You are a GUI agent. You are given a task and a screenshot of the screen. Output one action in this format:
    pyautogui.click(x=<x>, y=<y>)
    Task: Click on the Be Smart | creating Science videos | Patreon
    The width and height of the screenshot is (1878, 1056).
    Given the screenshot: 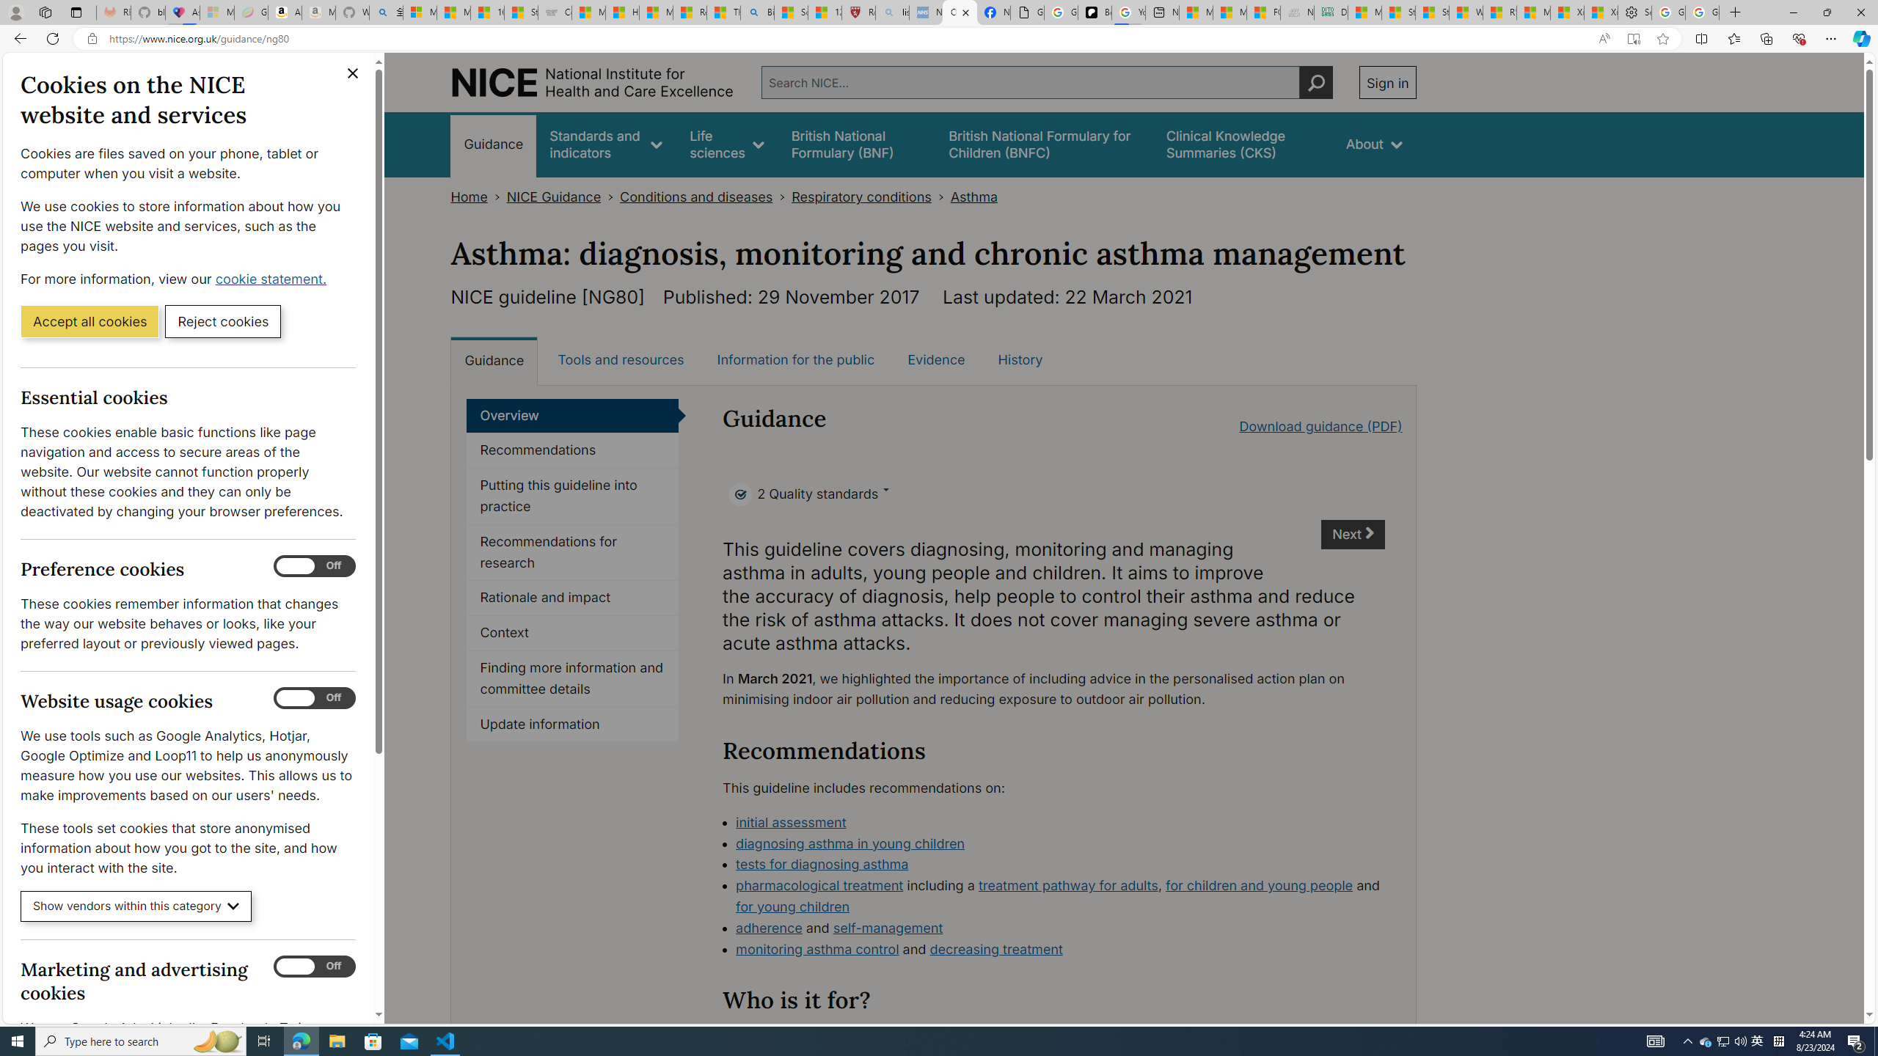 What is the action you would take?
    pyautogui.click(x=1095, y=12)
    